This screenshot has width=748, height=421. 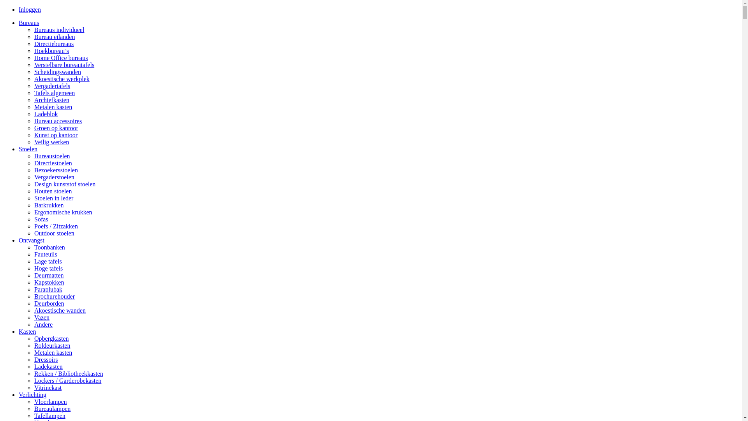 What do you see at coordinates (48, 268) in the screenshot?
I see `Hoge tafels` at bounding box center [48, 268].